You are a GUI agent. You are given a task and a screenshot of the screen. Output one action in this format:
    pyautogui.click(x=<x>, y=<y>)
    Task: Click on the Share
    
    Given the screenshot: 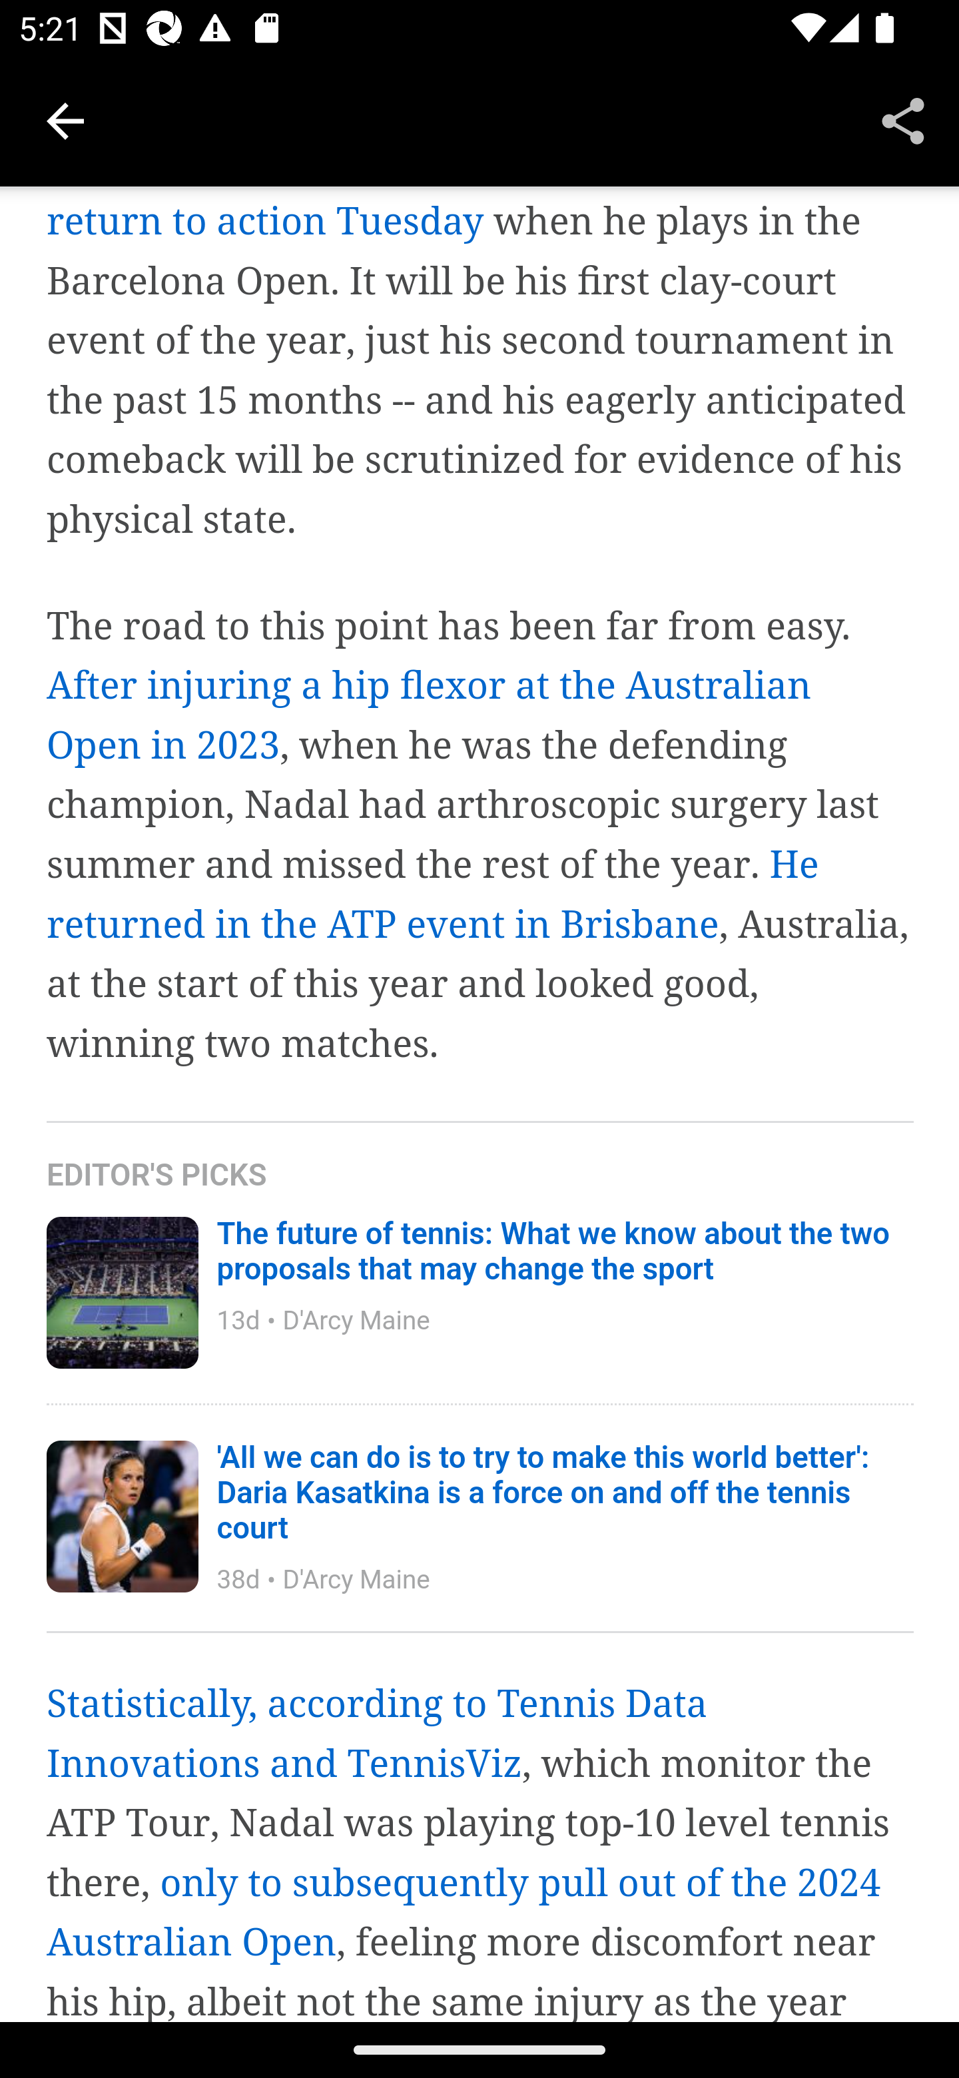 What is the action you would take?
    pyautogui.click(x=903, y=120)
    